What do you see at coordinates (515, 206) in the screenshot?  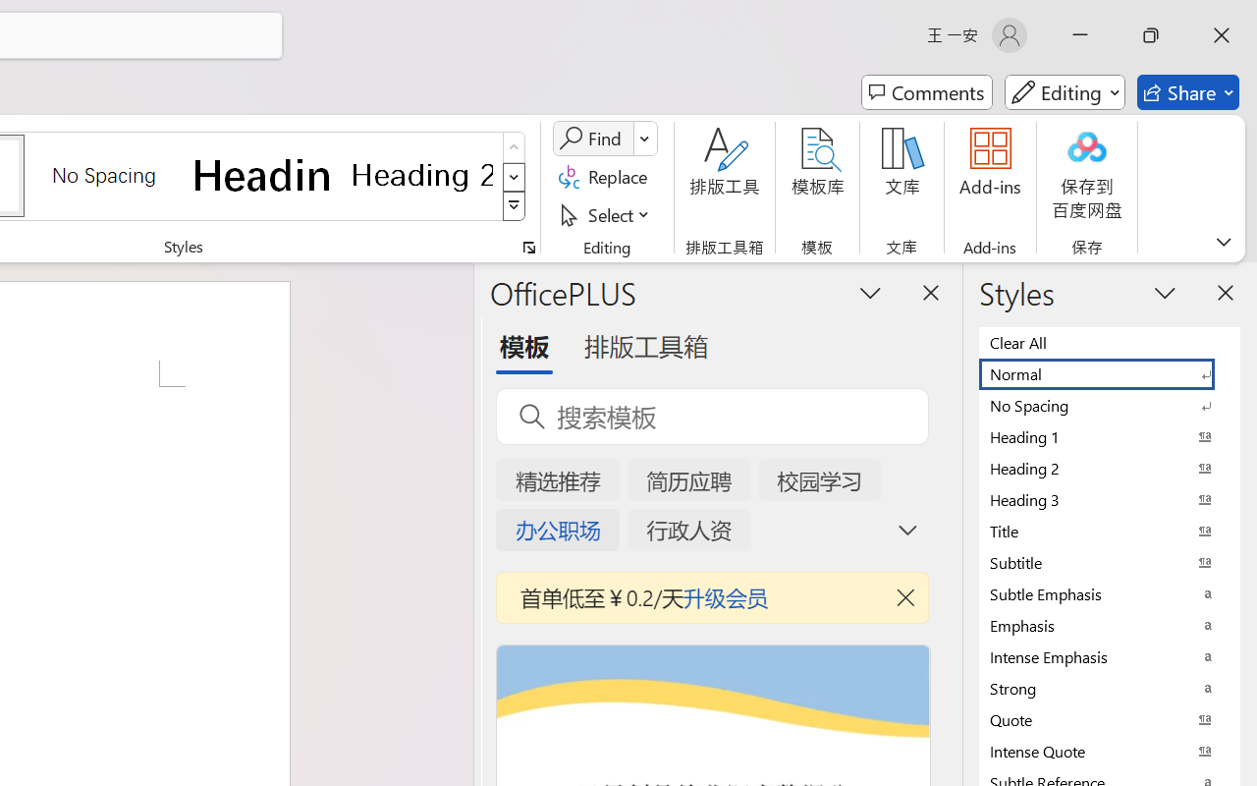 I see `Class: NetUIImage` at bounding box center [515, 206].